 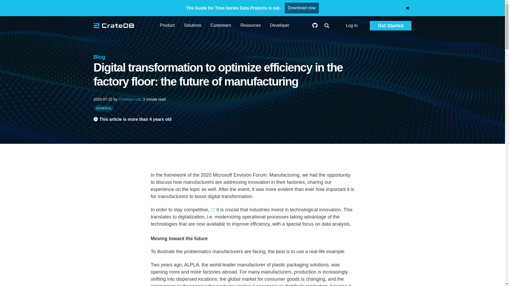 What do you see at coordinates (302, 8) in the screenshot?
I see `Download now` at bounding box center [302, 8].